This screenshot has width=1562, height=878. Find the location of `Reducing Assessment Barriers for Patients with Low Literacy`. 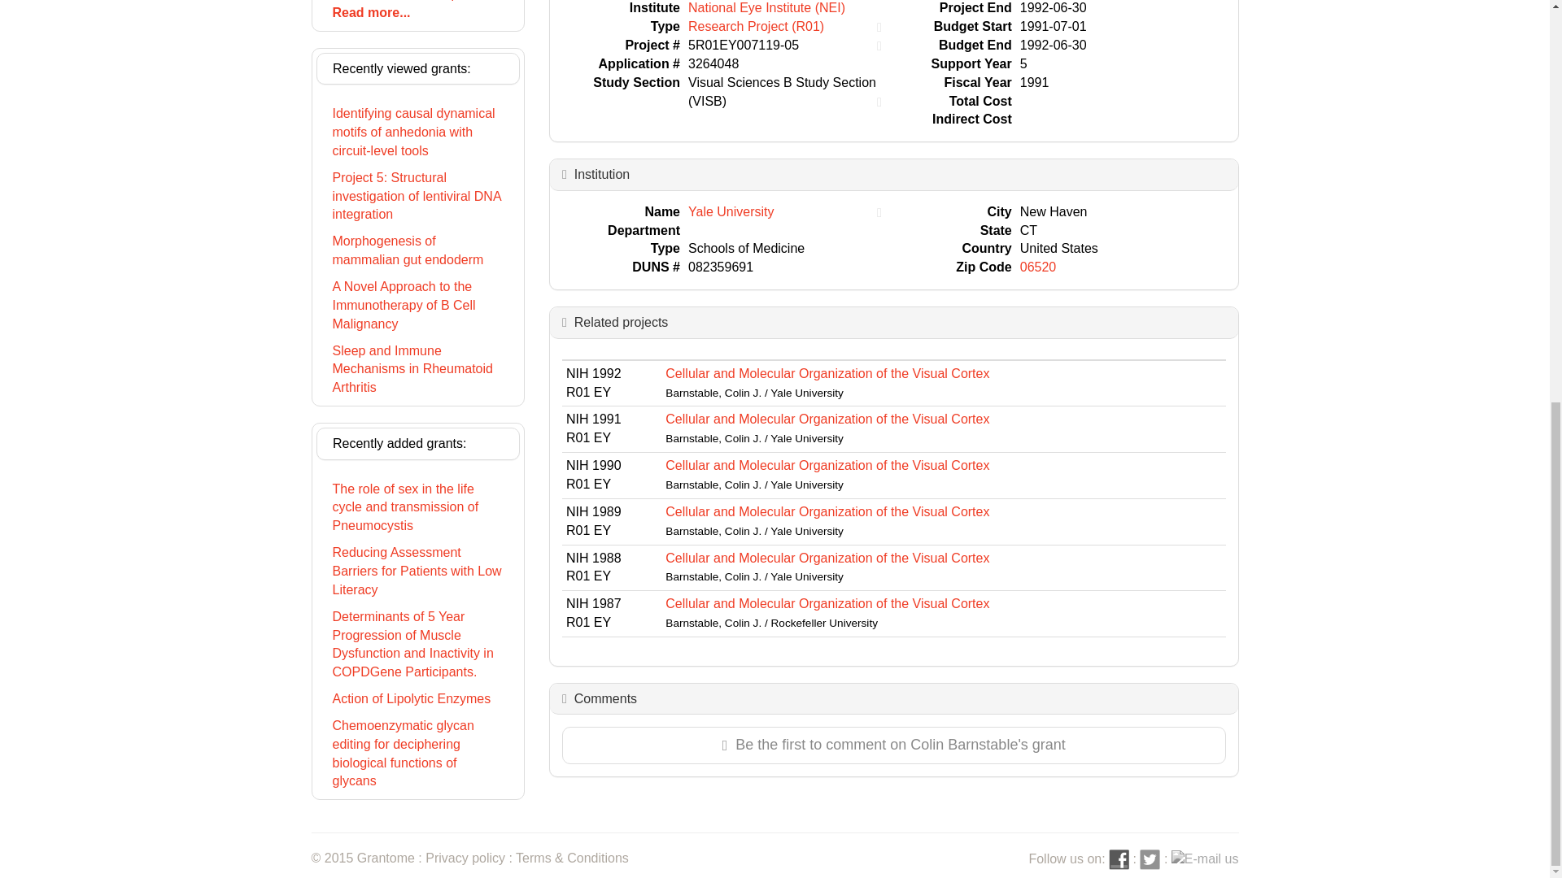

Reducing Assessment Barriers for Patients with Low Literacy is located at coordinates (417, 572).